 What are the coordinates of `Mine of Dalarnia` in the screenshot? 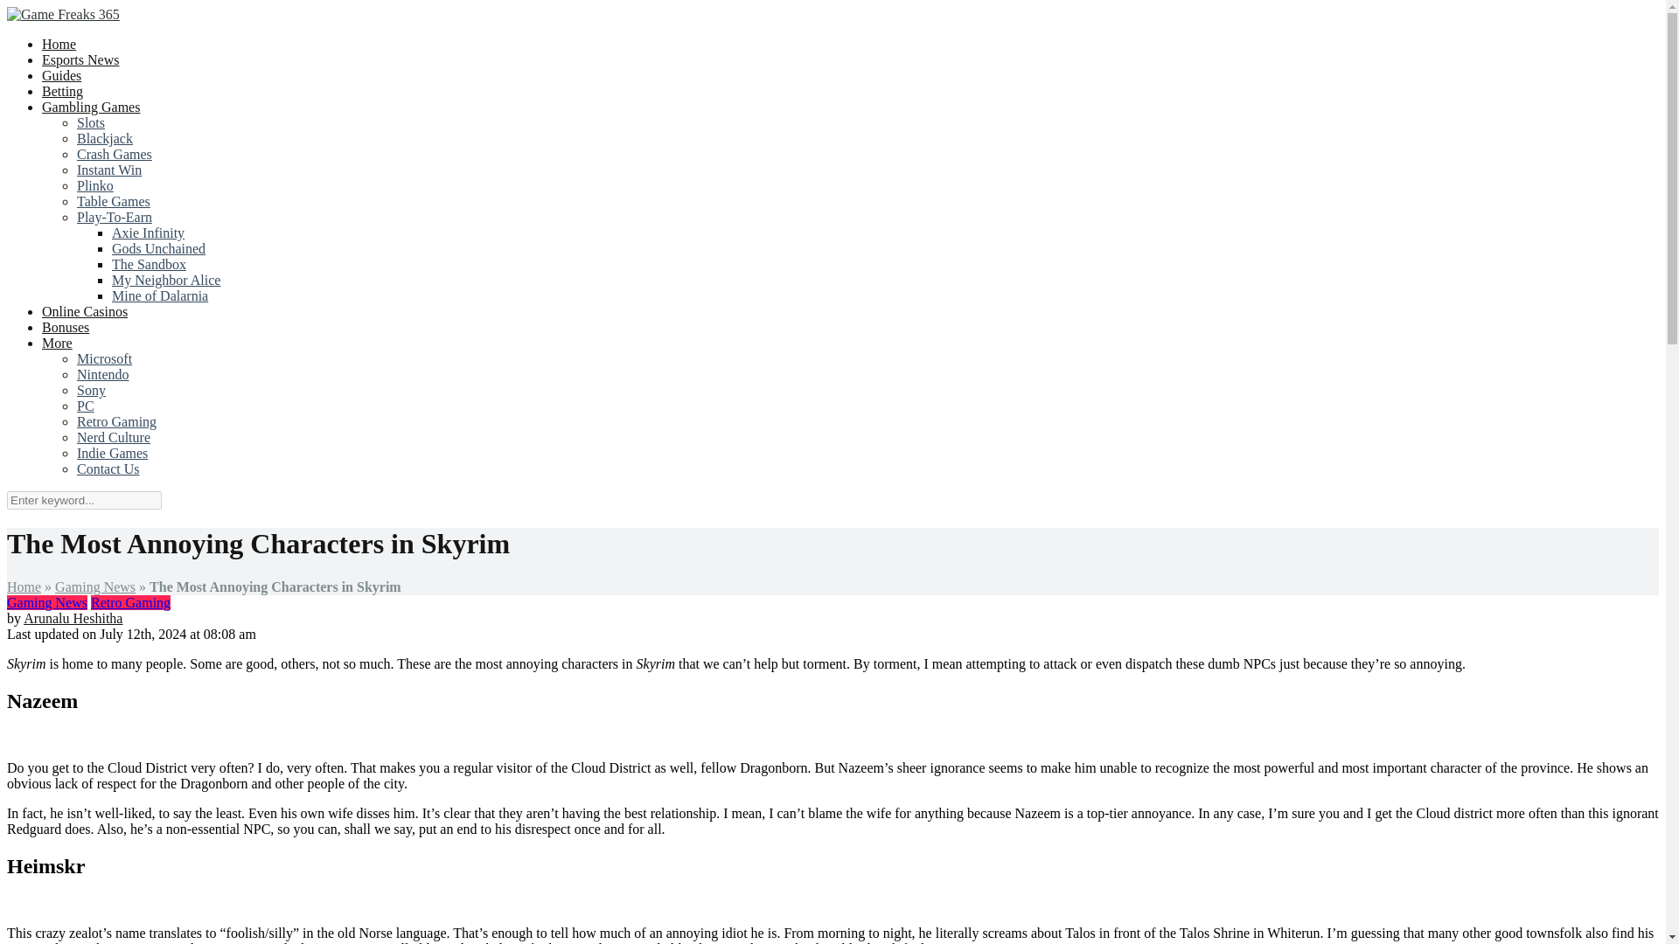 It's located at (160, 295).